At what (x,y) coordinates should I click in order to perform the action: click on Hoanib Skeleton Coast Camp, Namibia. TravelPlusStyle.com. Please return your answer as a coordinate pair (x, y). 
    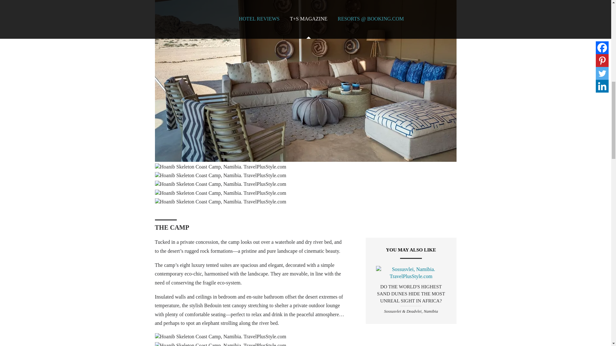
    Looking at the image, I should click on (220, 344).